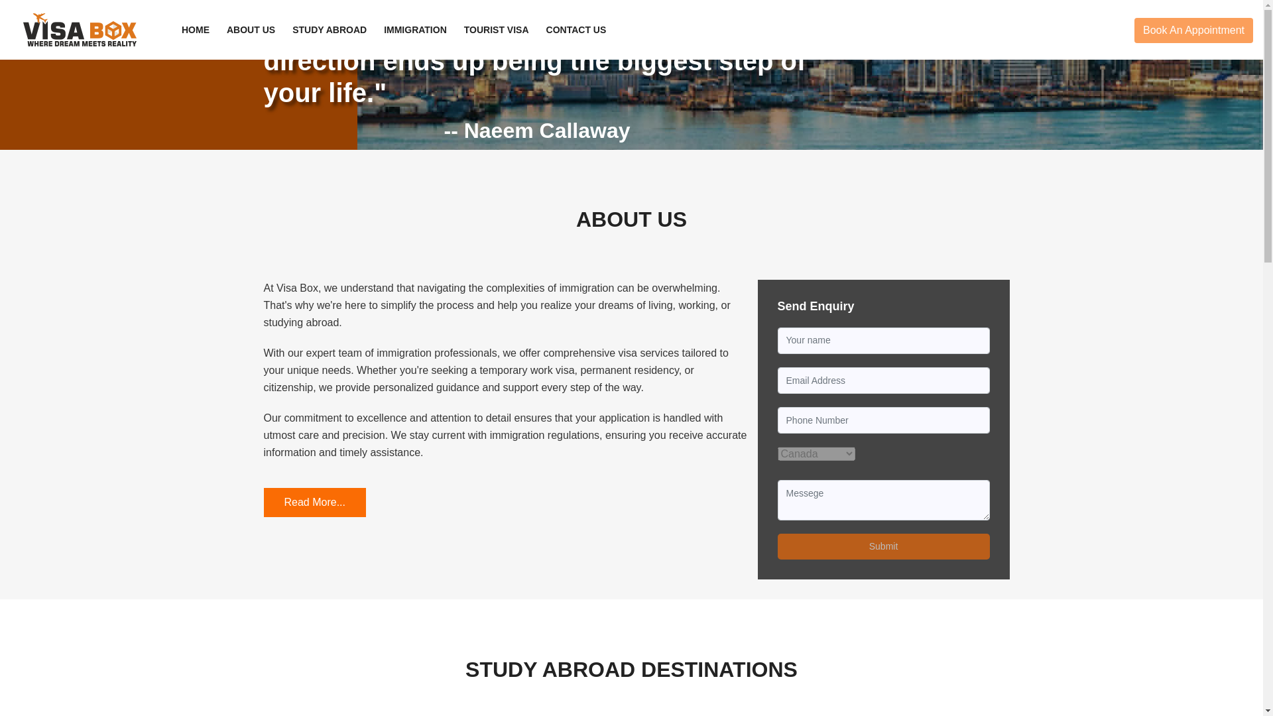  I want to click on Book An Appointment, so click(1193, 30).